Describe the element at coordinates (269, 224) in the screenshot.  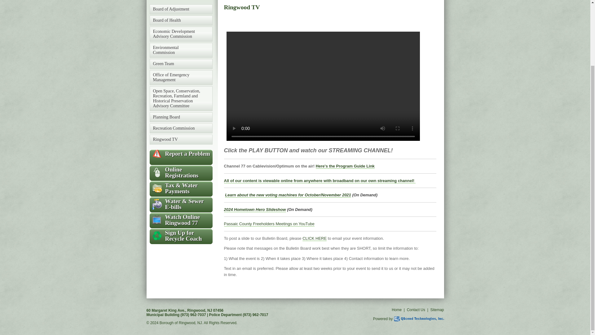
I see `Passaic County Freeholders Meetings on YouTube` at that location.